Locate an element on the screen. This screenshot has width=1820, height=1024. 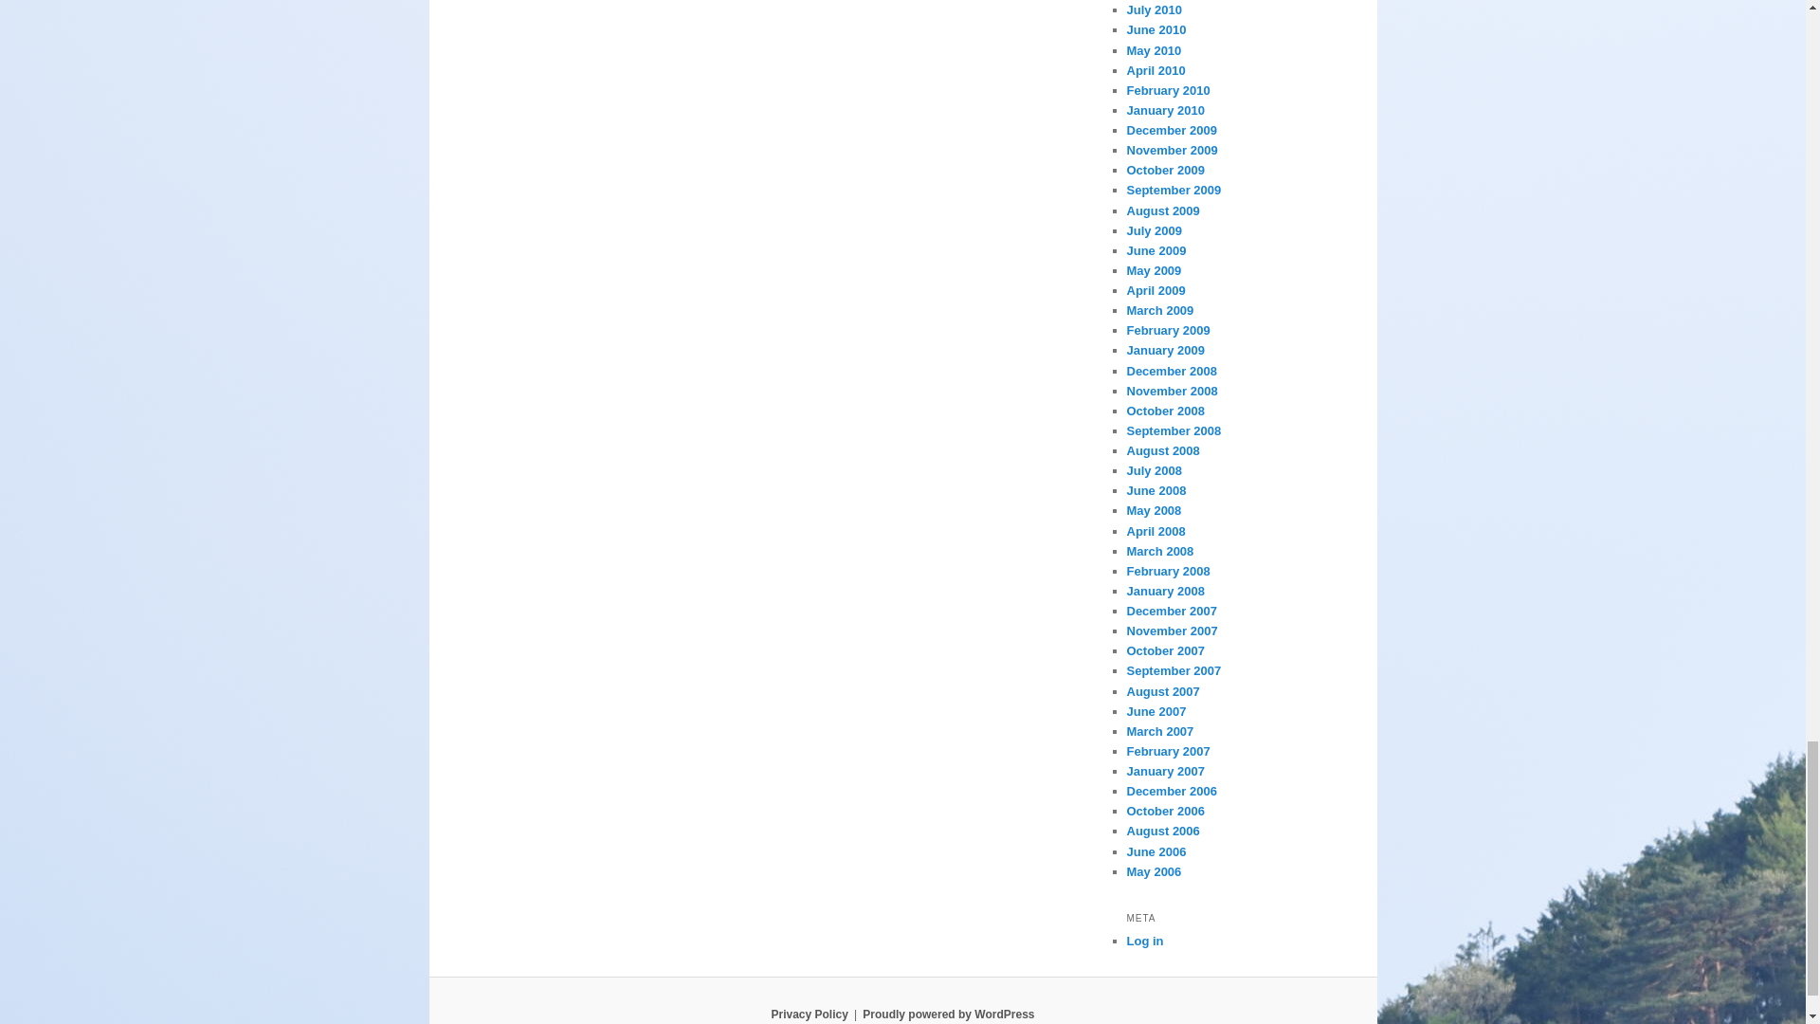
Semantic Personal Publishing Platform is located at coordinates (948, 1014).